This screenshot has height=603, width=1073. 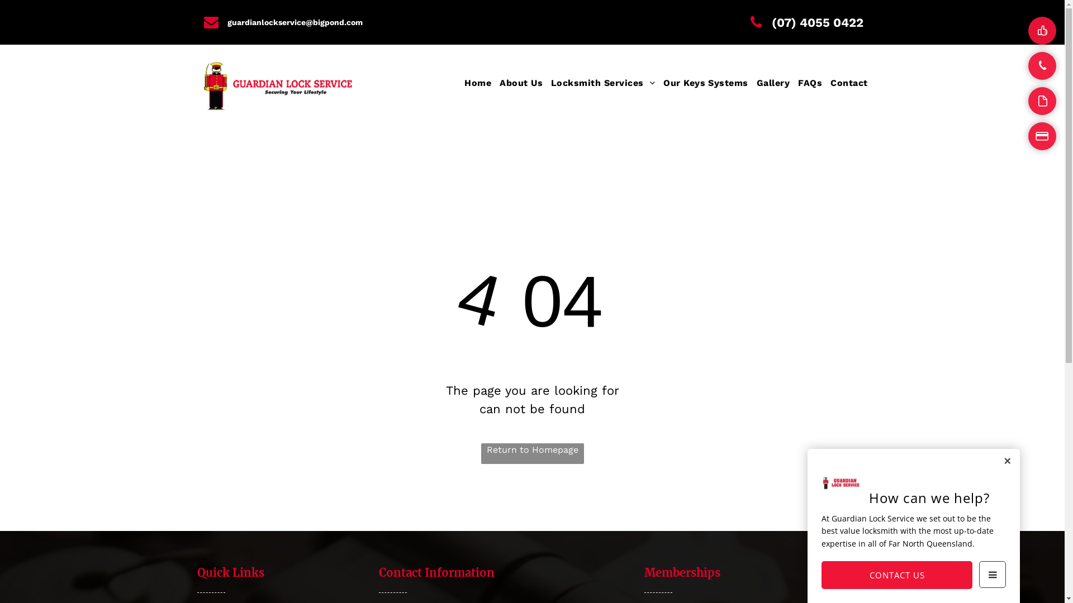 What do you see at coordinates (769, 83) in the screenshot?
I see `Gallery` at bounding box center [769, 83].